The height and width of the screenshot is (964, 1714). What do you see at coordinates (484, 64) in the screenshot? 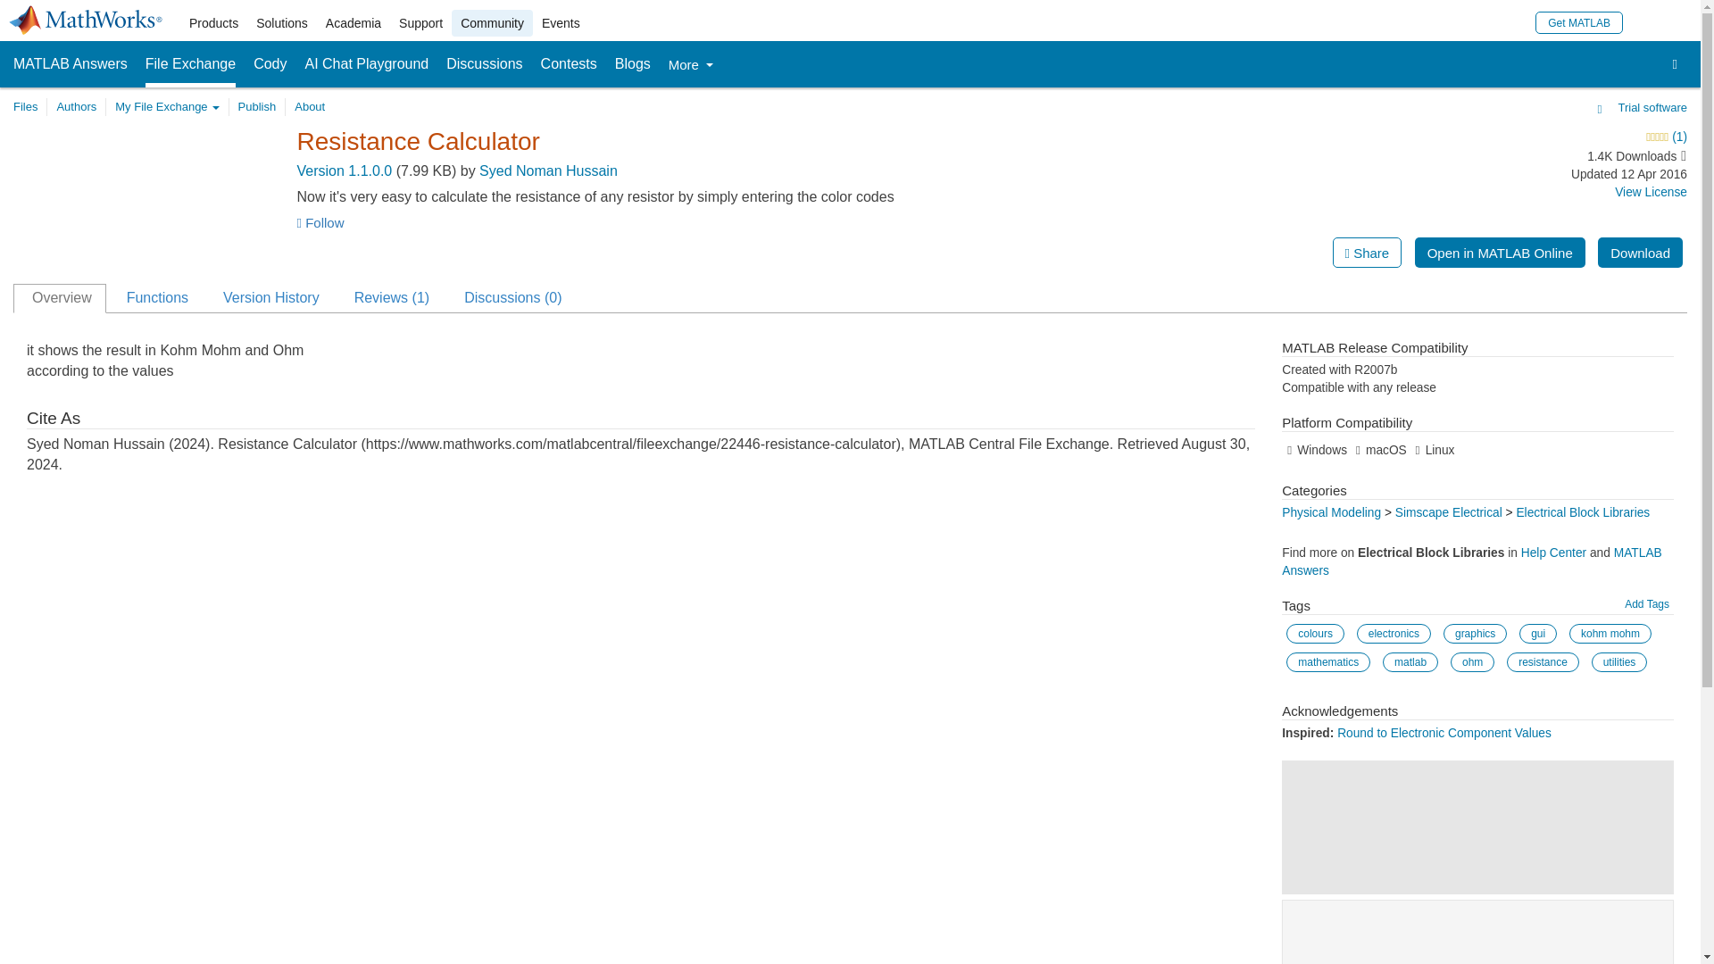
I see `Discussions` at bounding box center [484, 64].